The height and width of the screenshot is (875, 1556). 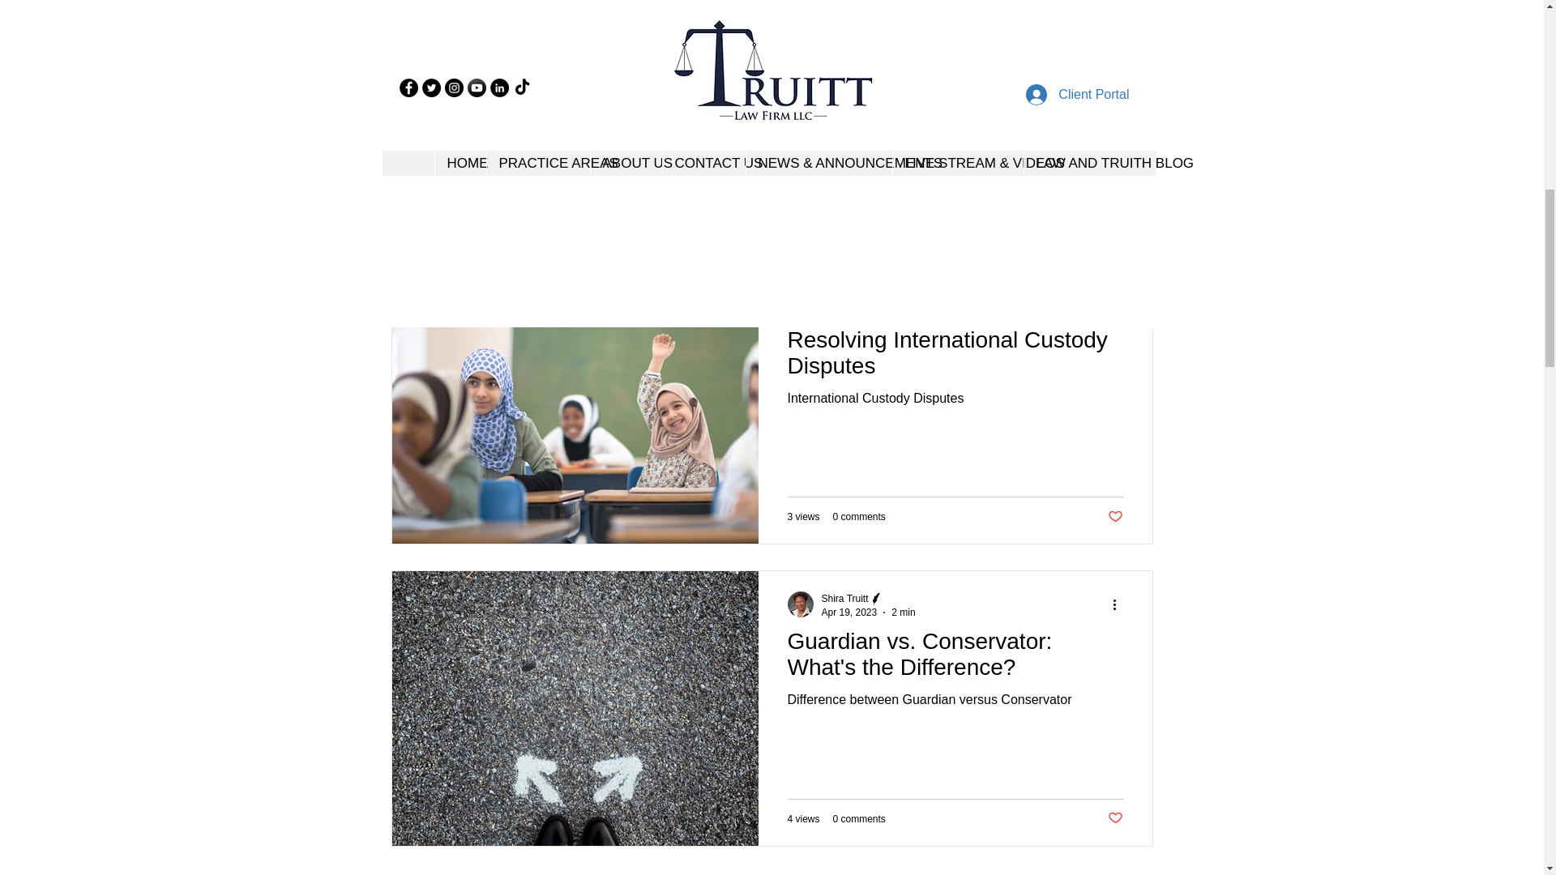 I want to click on Post not marked as liked, so click(x=1114, y=215).